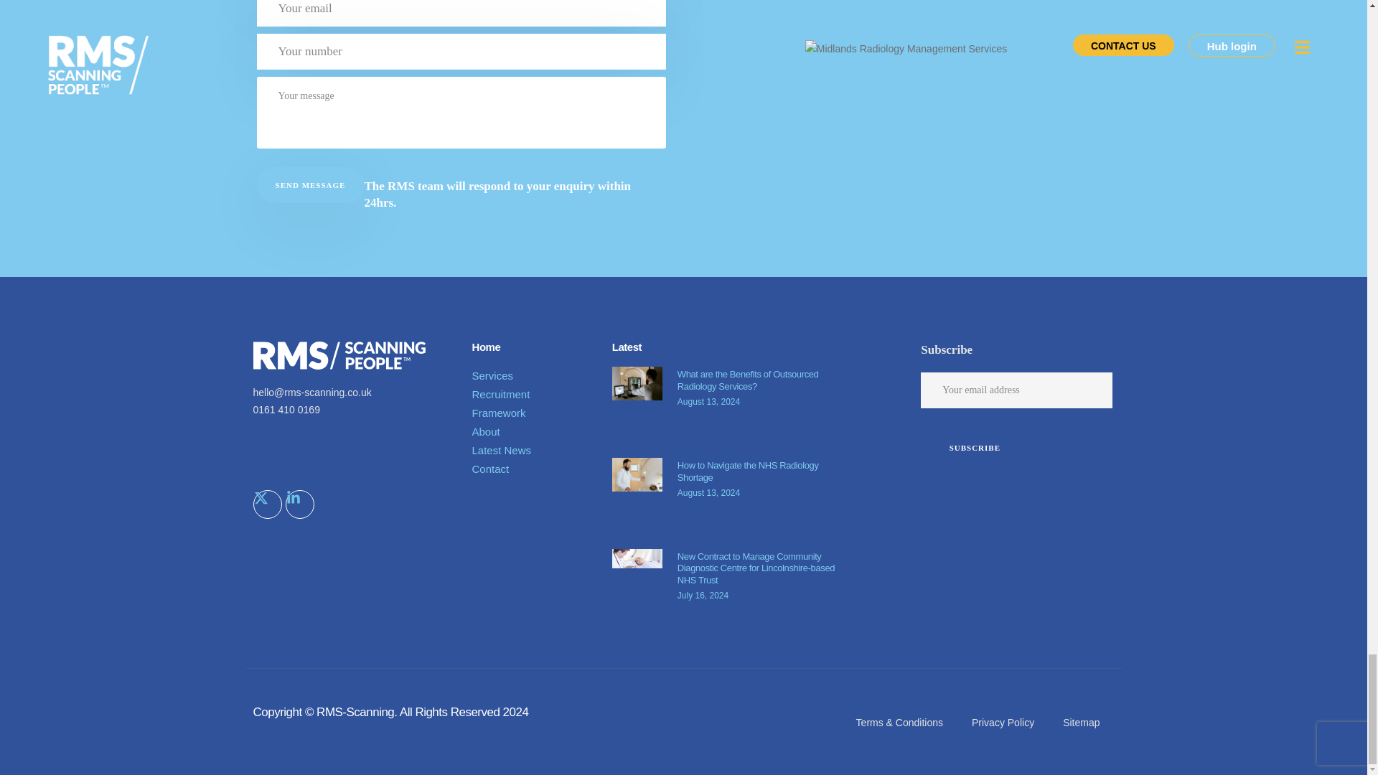 This screenshot has height=775, width=1378. I want to click on Framework, so click(535, 413).